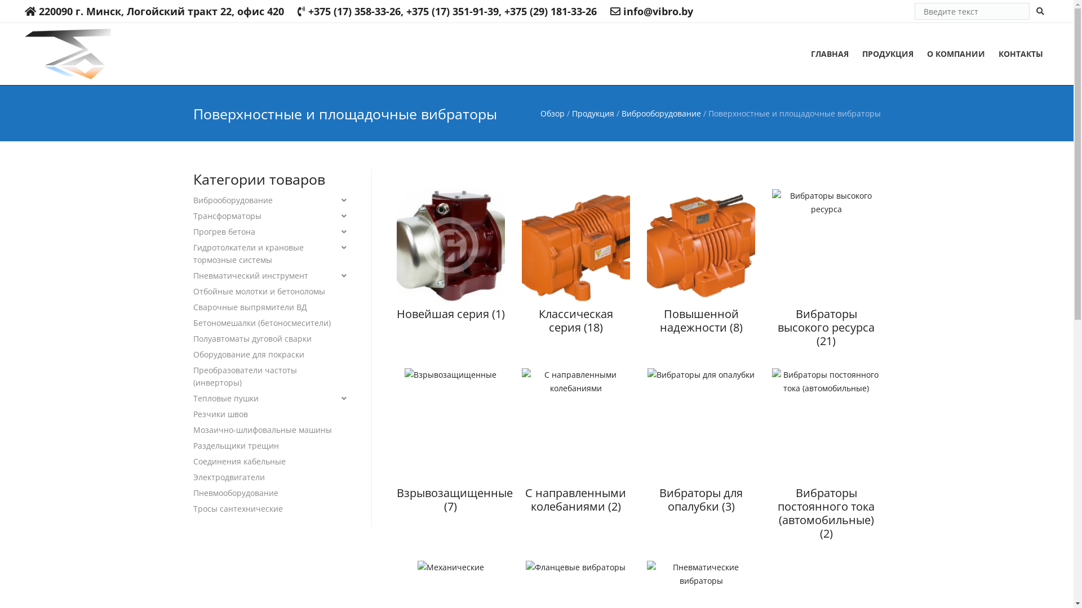 The width and height of the screenshot is (1082, 608). Describe the element at coordinates (658, 11) in the screenshot. I see `info@vibro.by` at that location.